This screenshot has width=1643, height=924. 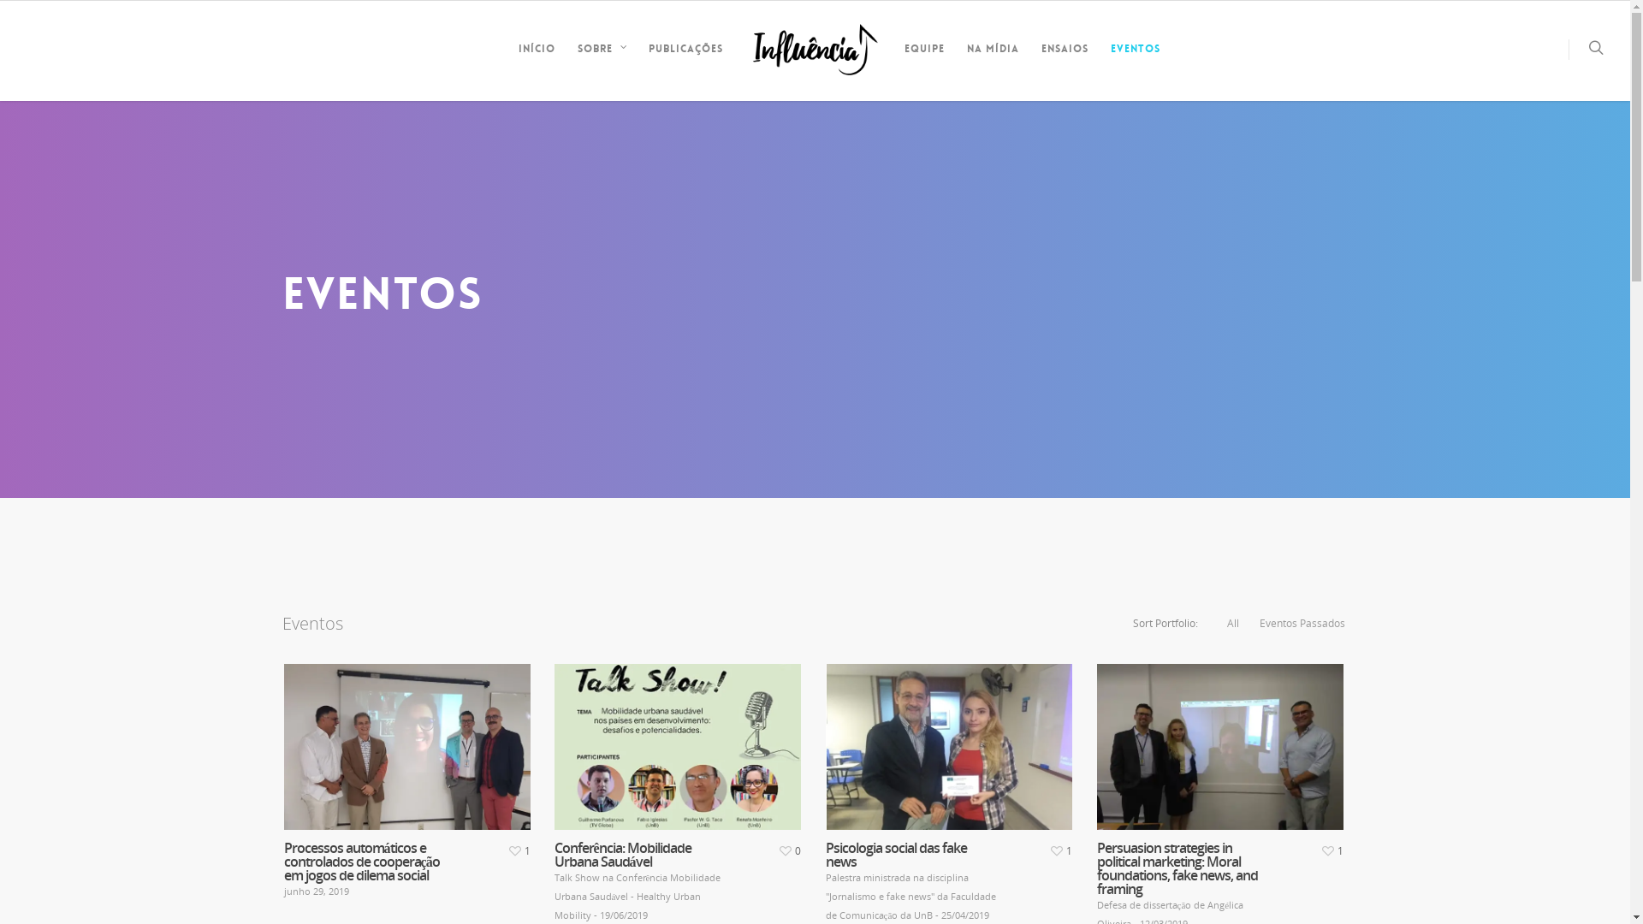 What do you see at coordinates (788, 849) in the screenshot?
I see `0` at bounding box center [788, 849].